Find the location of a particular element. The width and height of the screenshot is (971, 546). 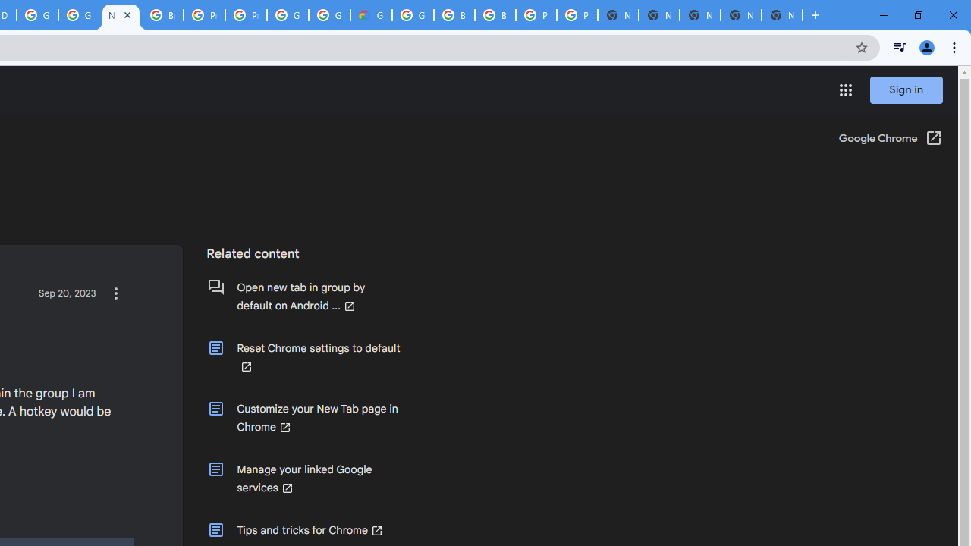

Google Cloud Platform is located at coordinates (288, 15).